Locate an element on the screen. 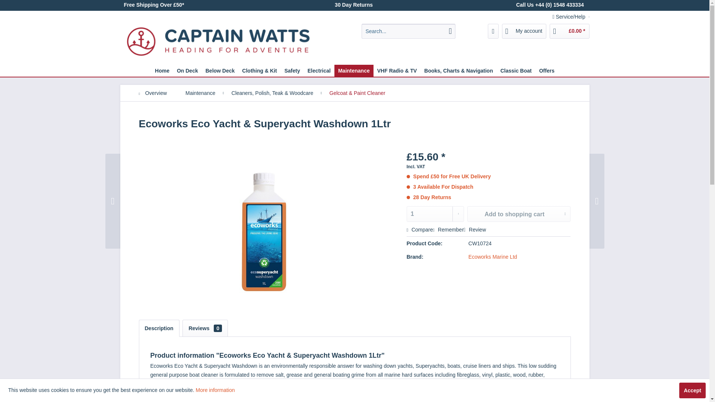  Home is located at coordinates (162, 71).